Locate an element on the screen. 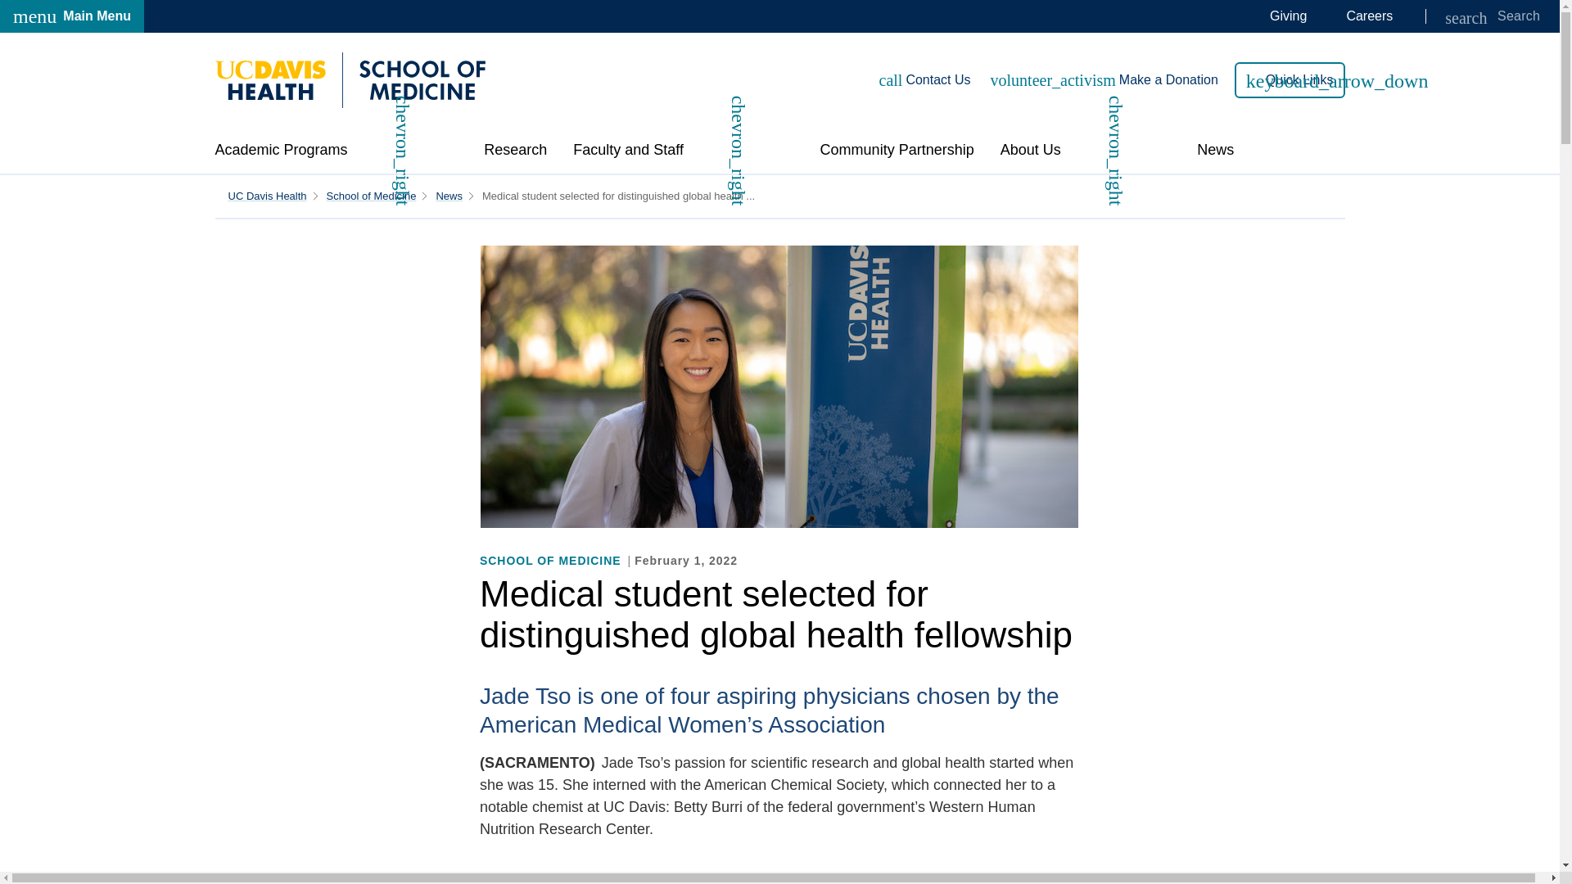 This screenshot has width=1572, height=884. School of Medicine is located at coordinates (1369, 16).